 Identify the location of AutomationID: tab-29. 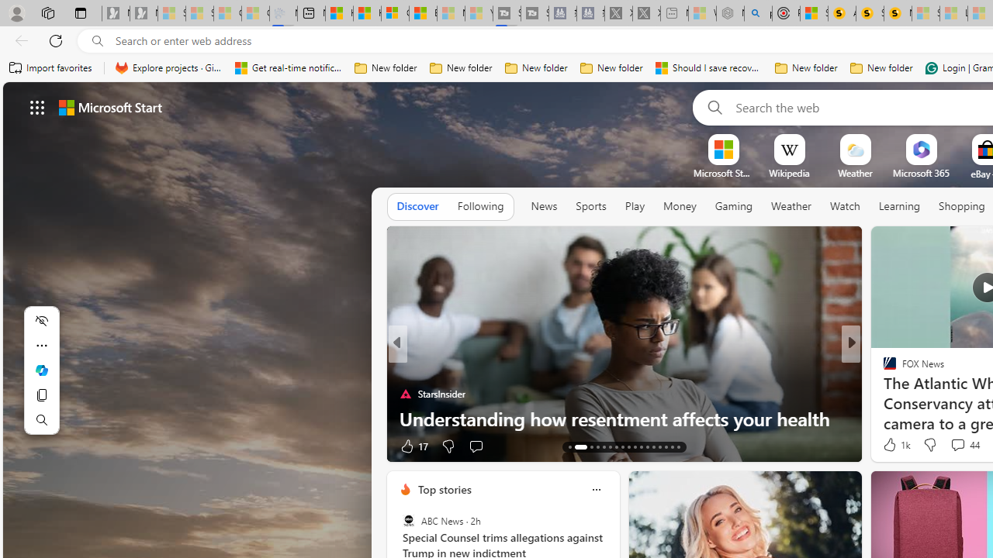
(678, 446).